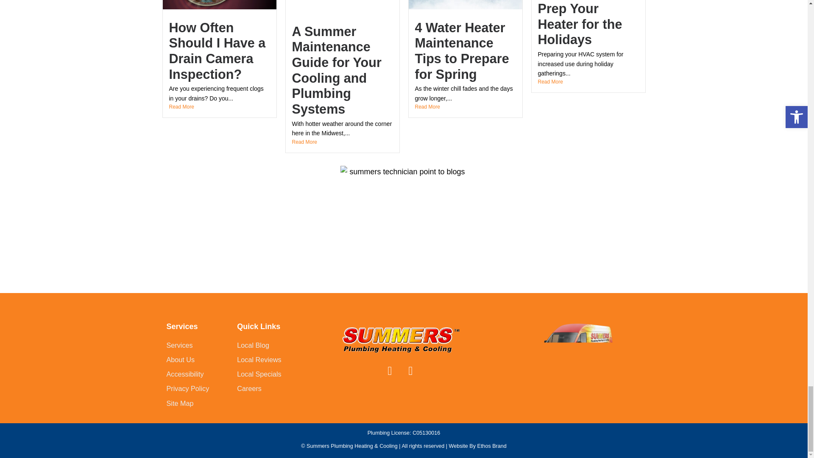  Describe the element at coordinates (461, 51) in the screenshot. I see `4 Water Heater Maintenance Tips to Prepare for Spring` at that location.